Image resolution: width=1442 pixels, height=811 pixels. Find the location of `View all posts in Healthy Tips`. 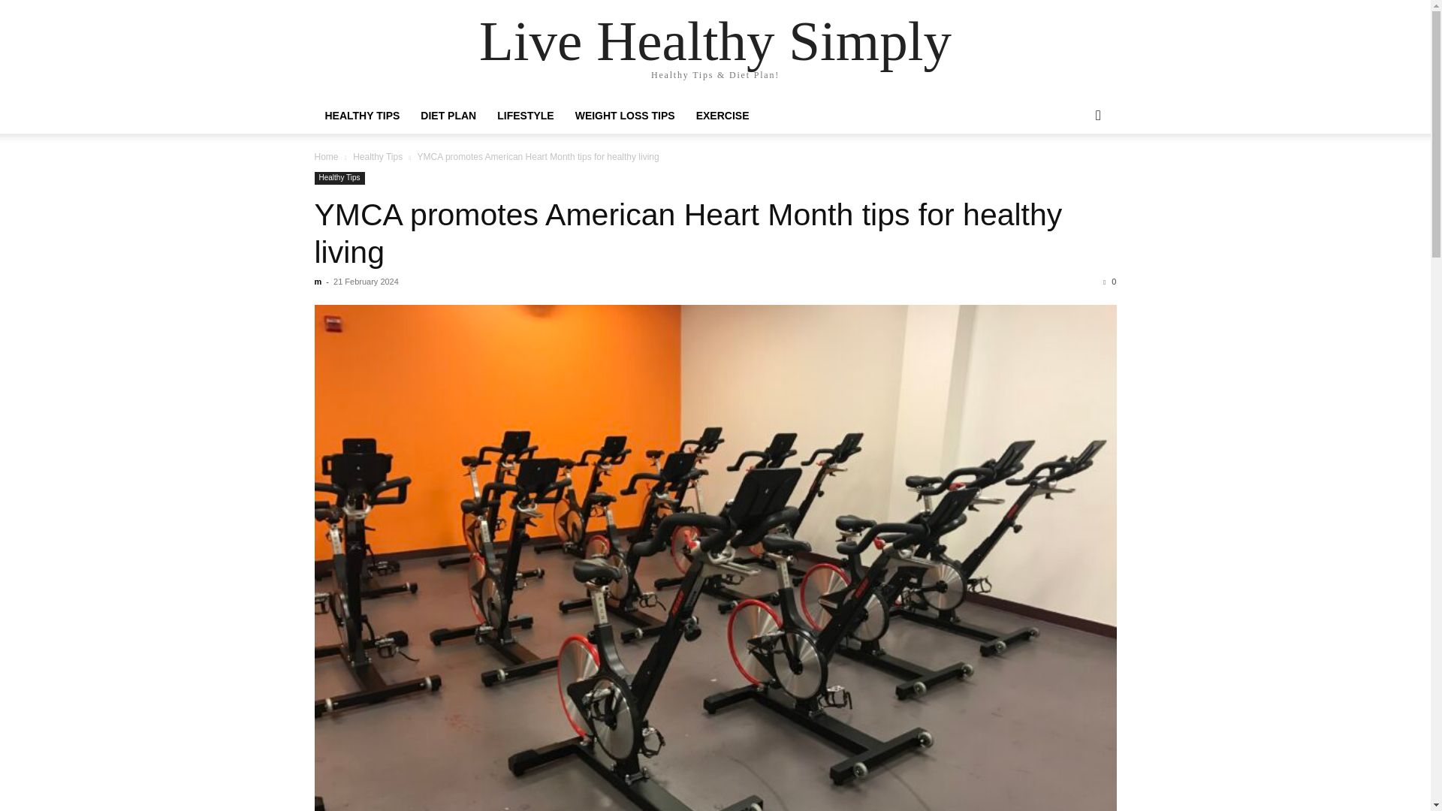

View all posts in Healthy Tips is located at coordinates (377, 156).